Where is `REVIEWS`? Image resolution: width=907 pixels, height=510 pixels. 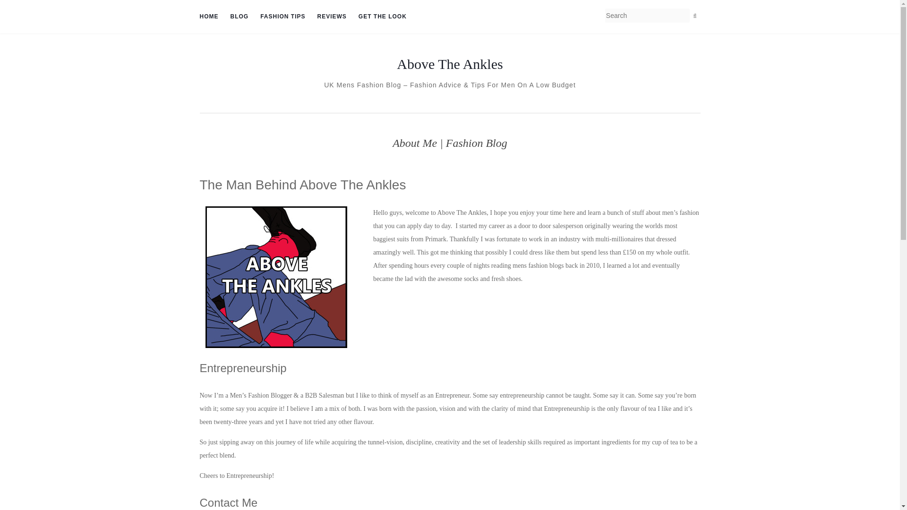 REVIEWS is located at coordinates (332, 17).